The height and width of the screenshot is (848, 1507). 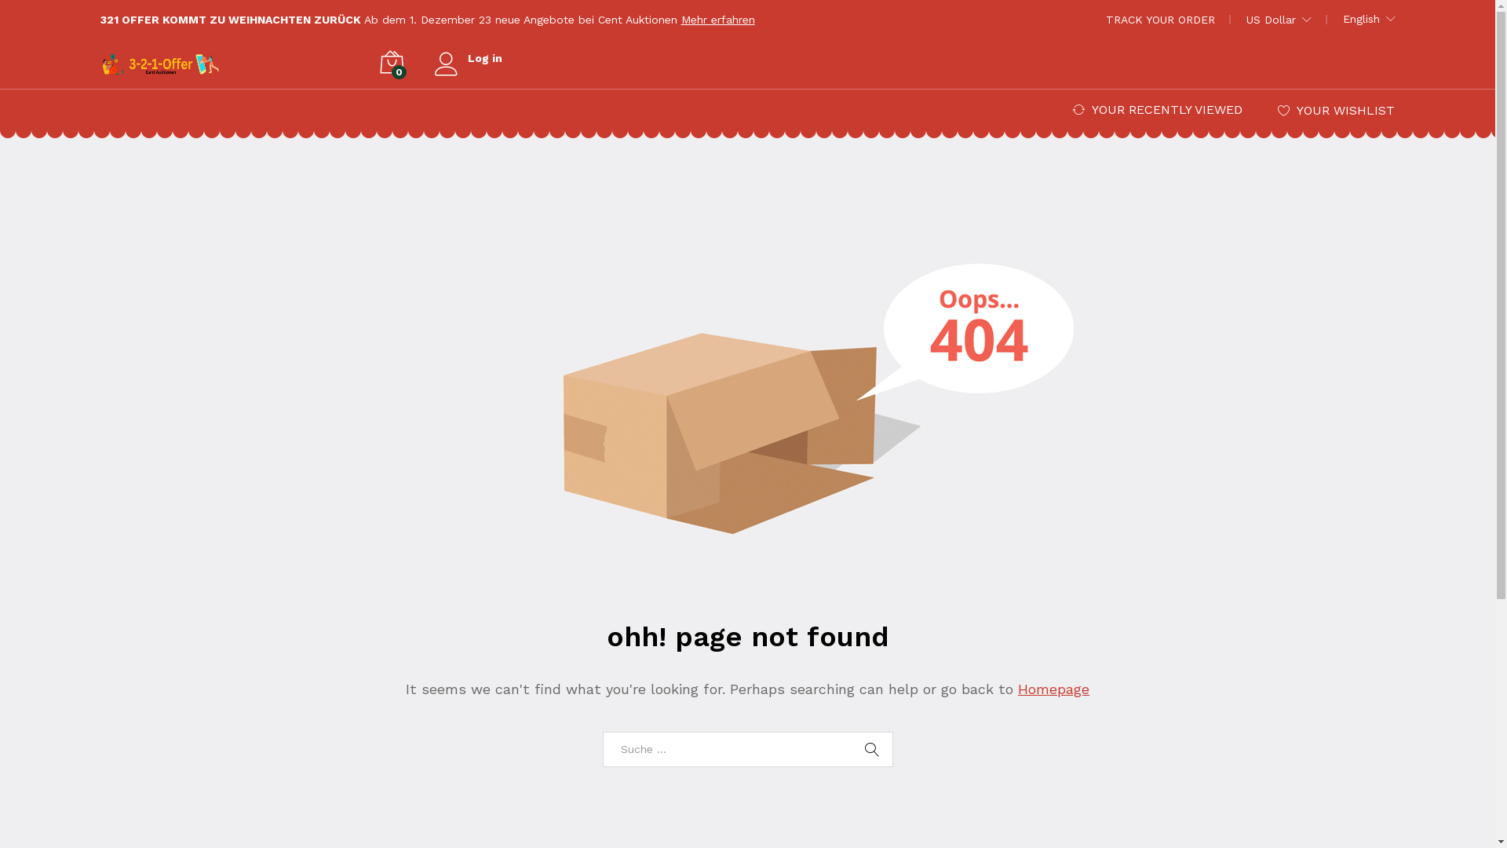 What do you see at coordinates (1413, 63) in the screenshot?
I see `French` at bounding box center [1413, 63].